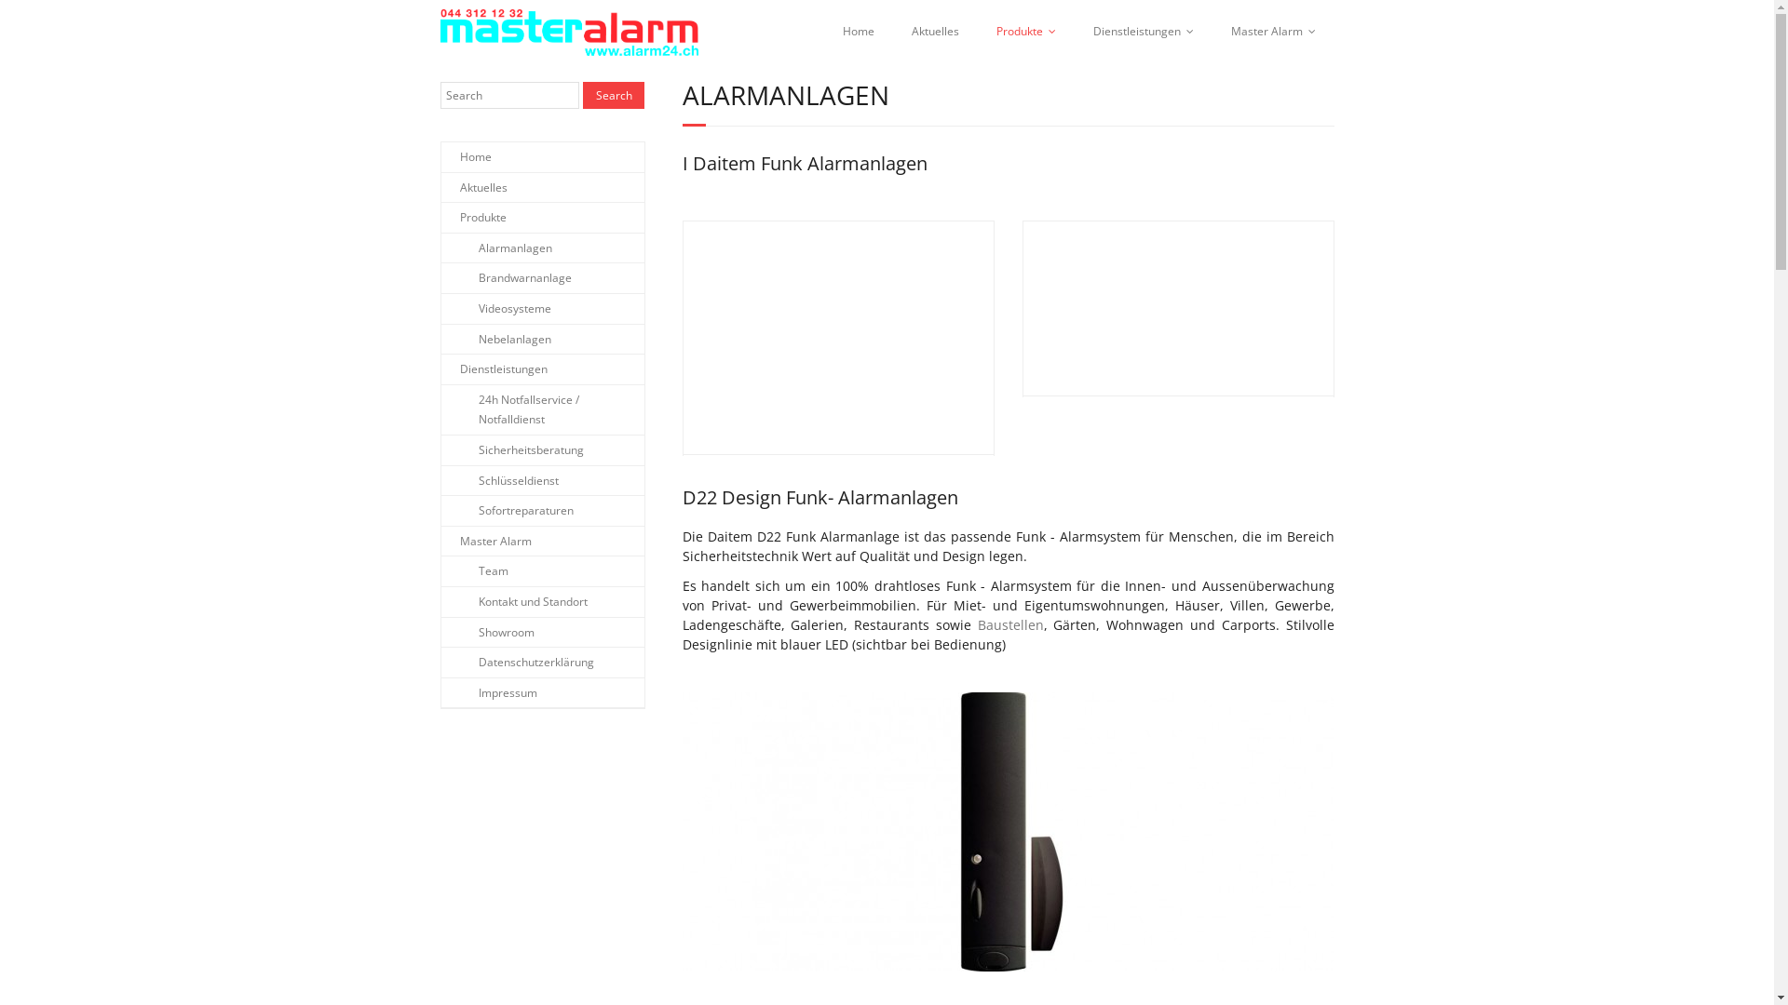 This screenshot has width=1788, height=1005. What do you see at coordinates (475, 571) in the screenshot?
I see `Team` at bounding box center [475, 571].